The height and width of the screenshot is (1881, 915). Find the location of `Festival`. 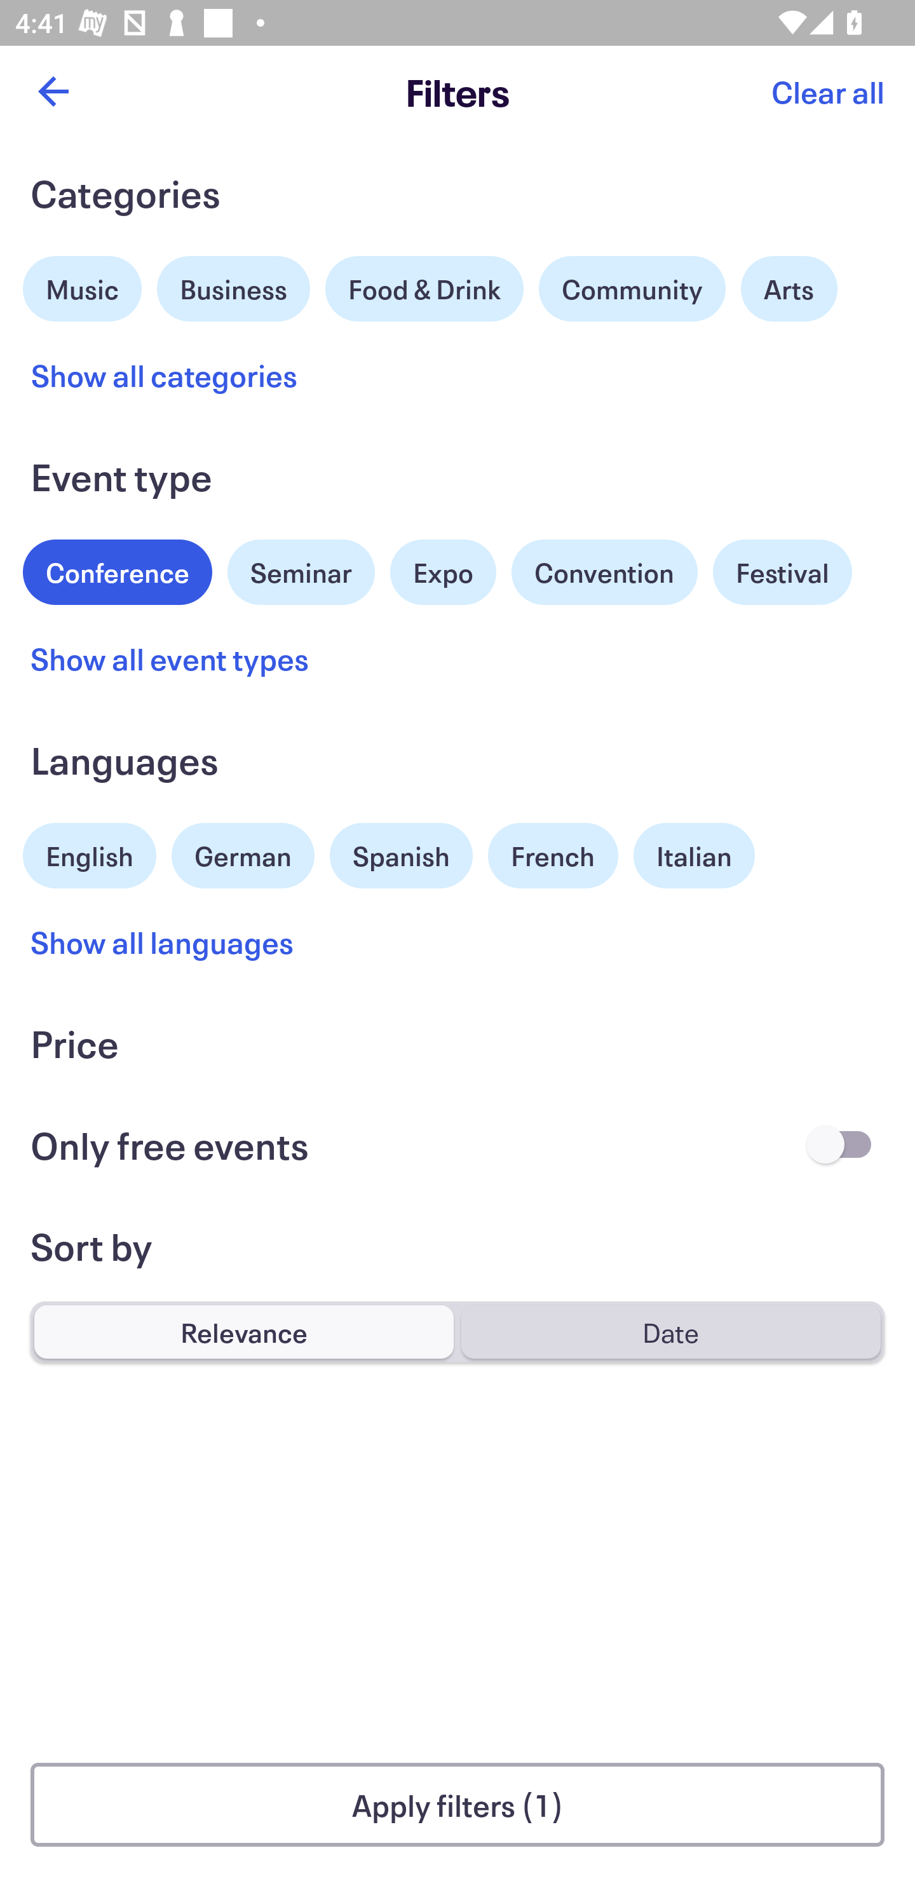

Festival is located at coordinates (782, 572).